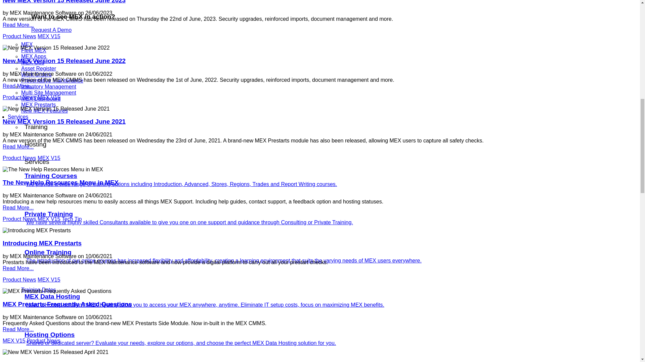  Describe the element at coordinates (38, 290) in the screenshot. I see `Training Dates` at that location.